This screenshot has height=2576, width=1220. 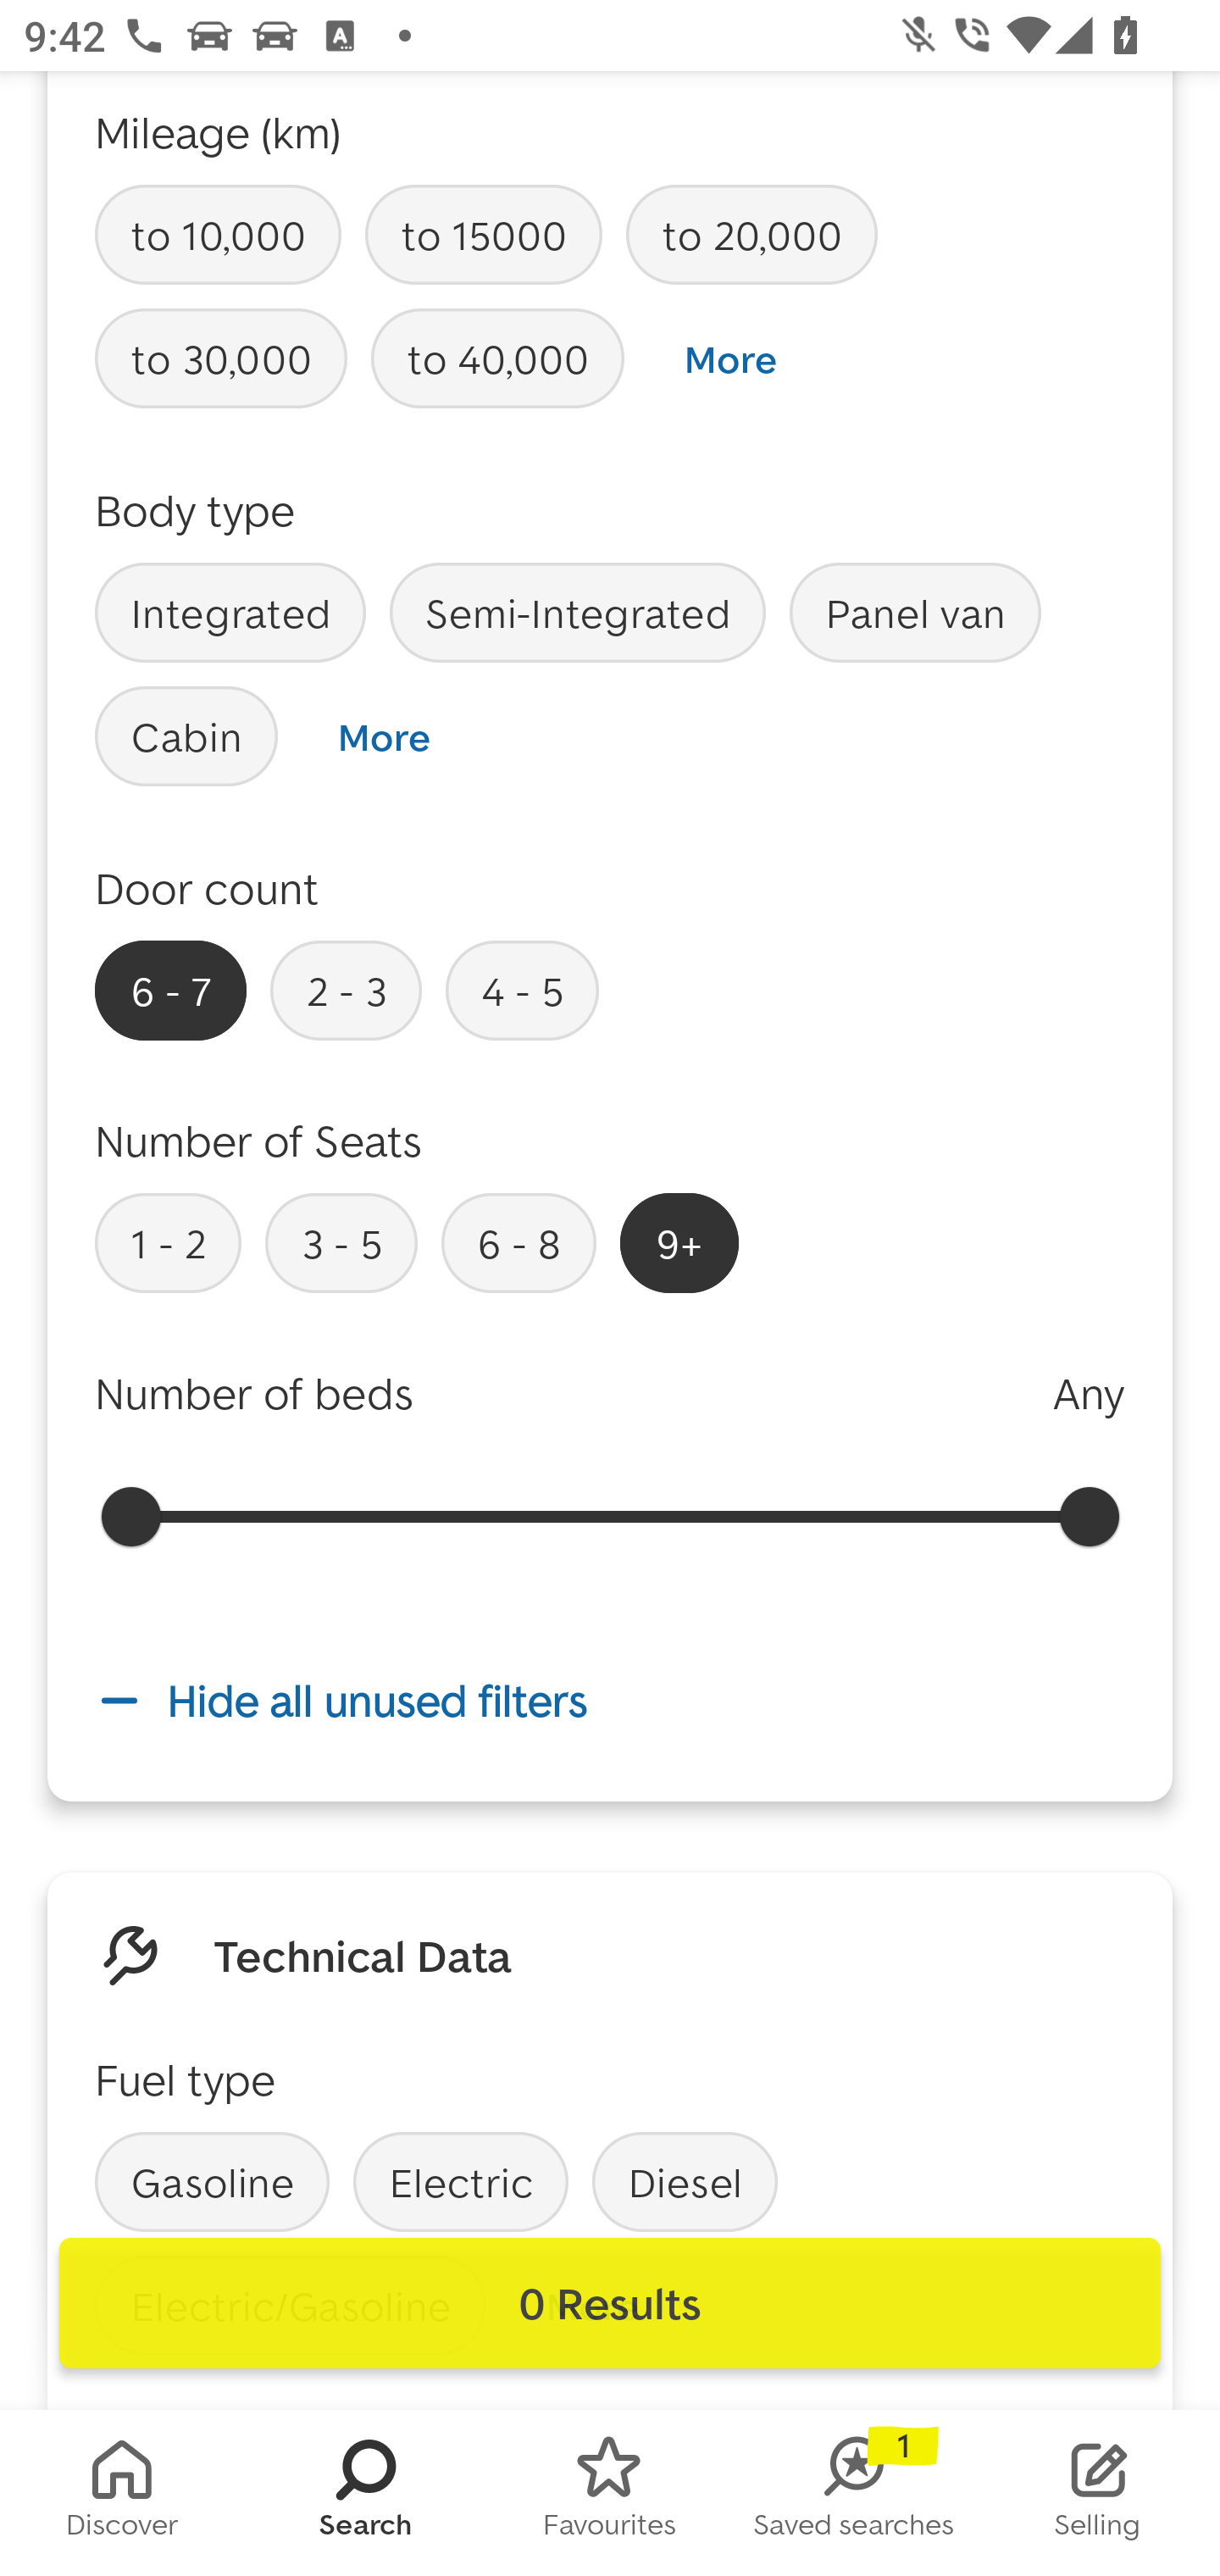 I want to click on More, so click(x=730, y=359).